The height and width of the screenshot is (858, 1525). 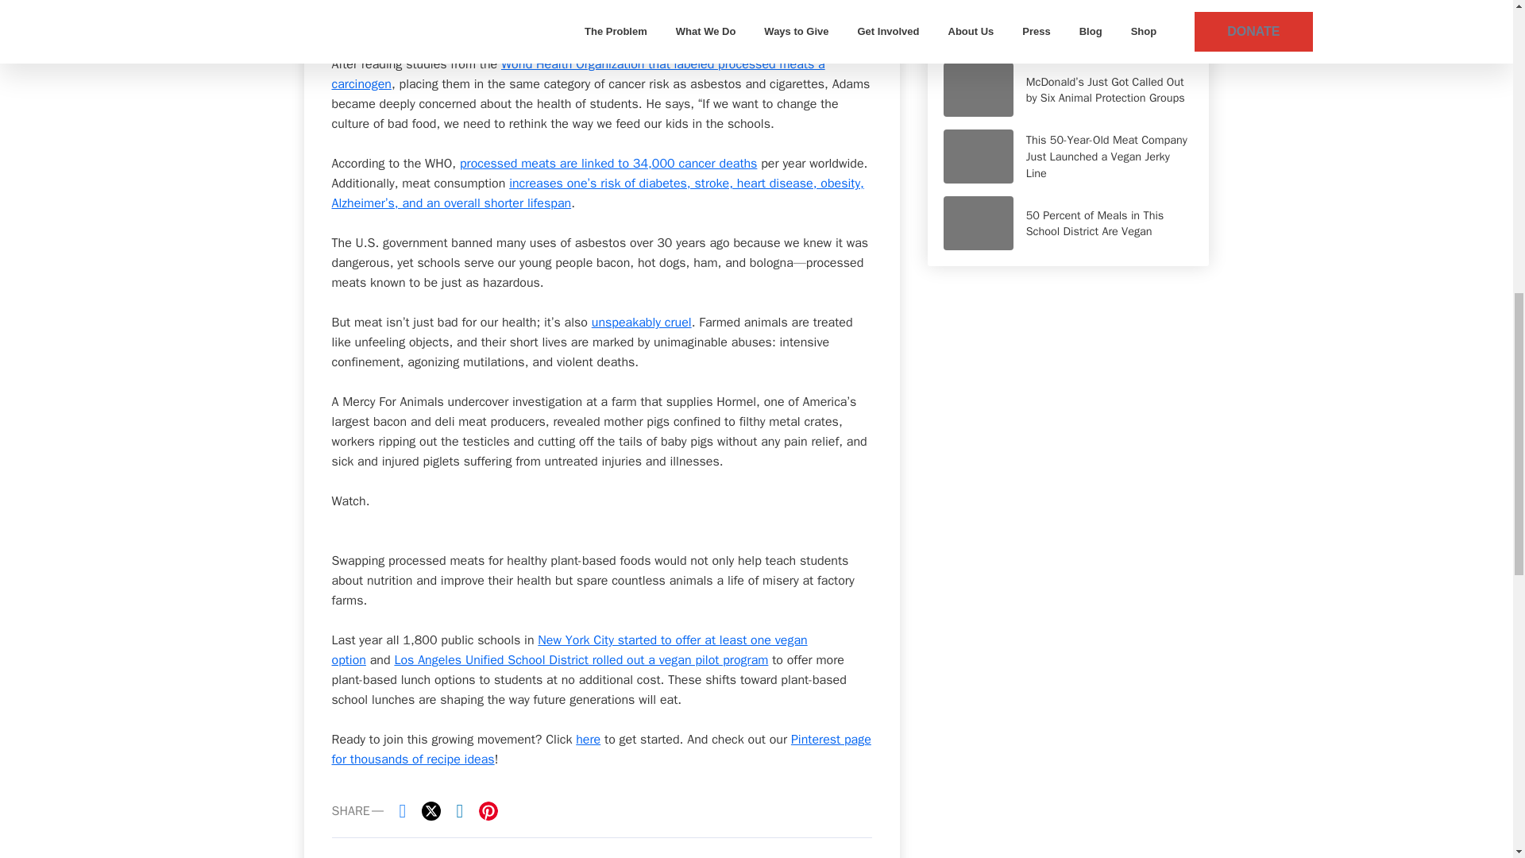 I want to click on Share on Pinterest, so click(x=488, y=810).